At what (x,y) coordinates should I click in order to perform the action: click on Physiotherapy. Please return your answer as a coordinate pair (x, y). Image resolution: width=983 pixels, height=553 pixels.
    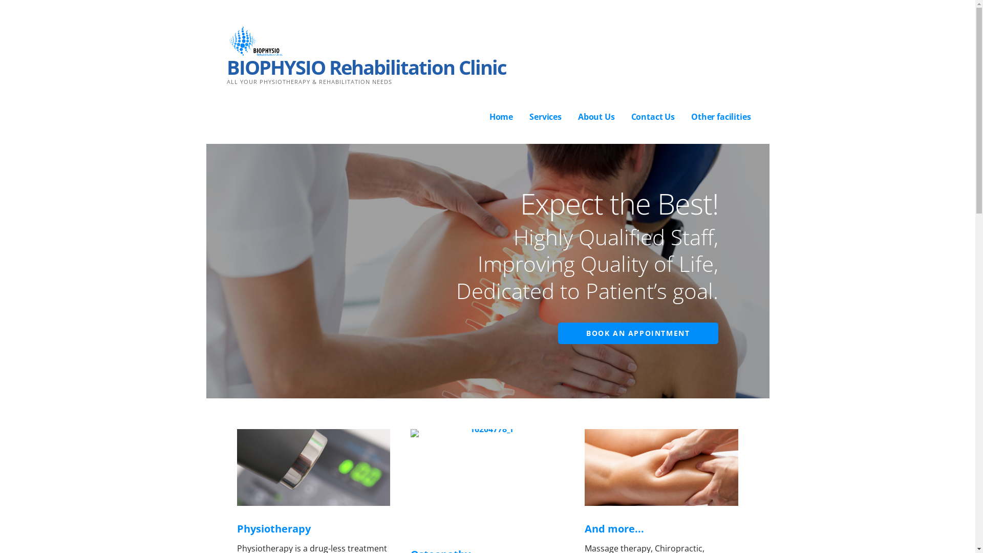
    Looking at the image, I should click on (273, 528).